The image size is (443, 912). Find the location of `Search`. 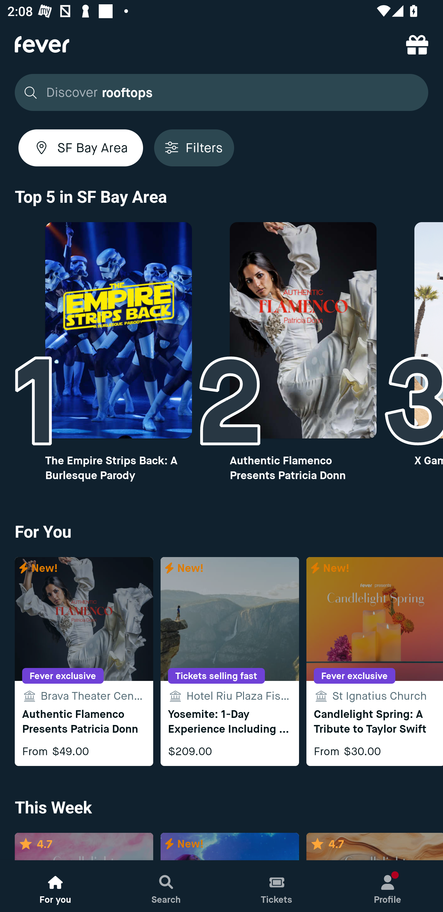

Search is located at coordinates (166, 886).